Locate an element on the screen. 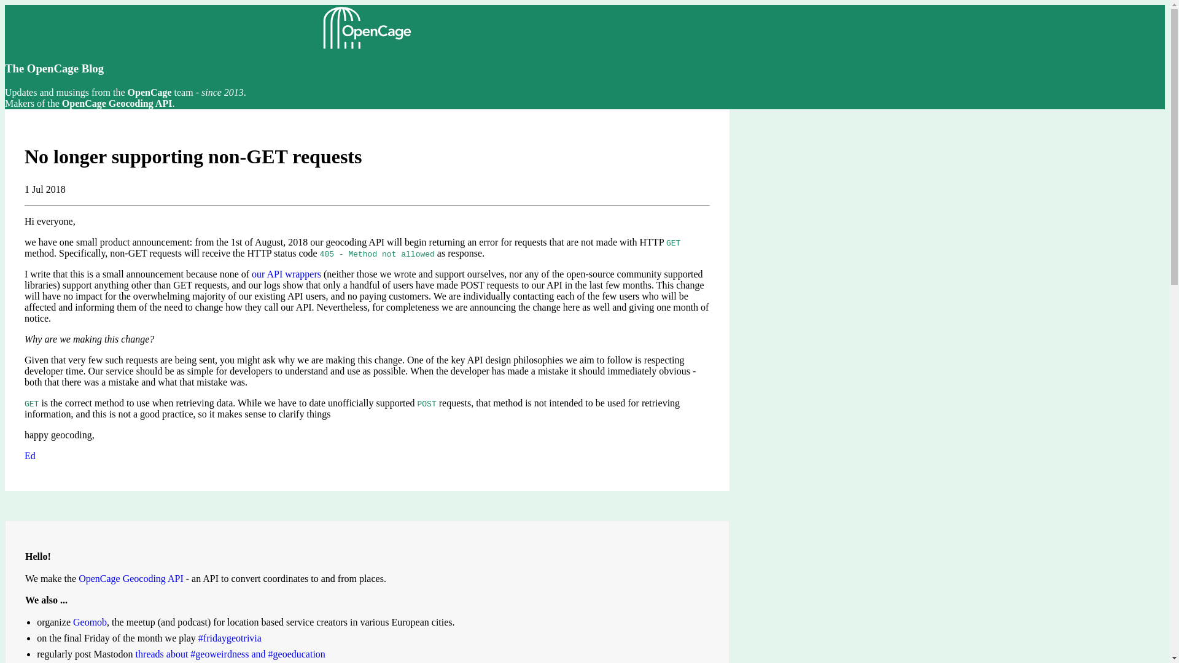 The height and width of the screenshot is (663, 1179). our API wrappers is located at coordinates (286, 274).